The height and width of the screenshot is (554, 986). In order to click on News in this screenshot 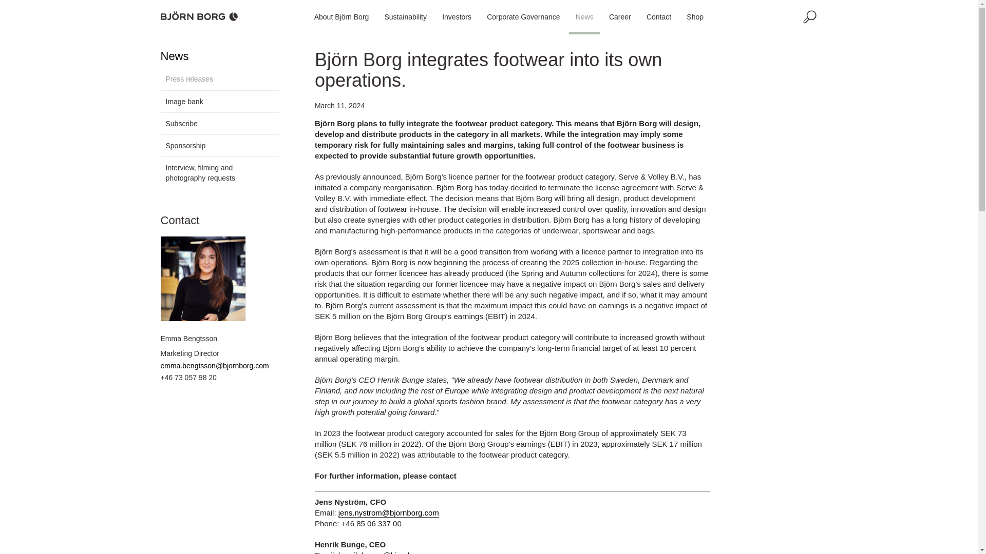, I will do `click(584, 16)`.